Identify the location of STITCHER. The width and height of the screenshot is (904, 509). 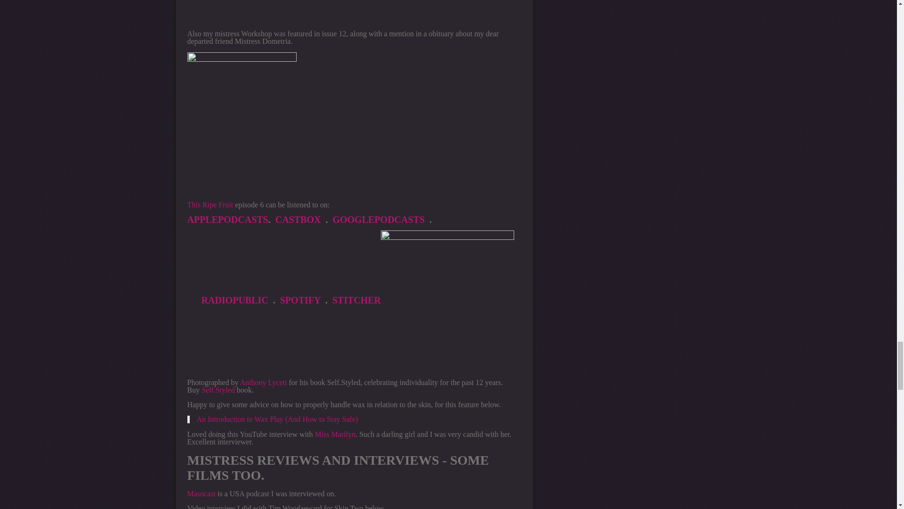
(356, 300).